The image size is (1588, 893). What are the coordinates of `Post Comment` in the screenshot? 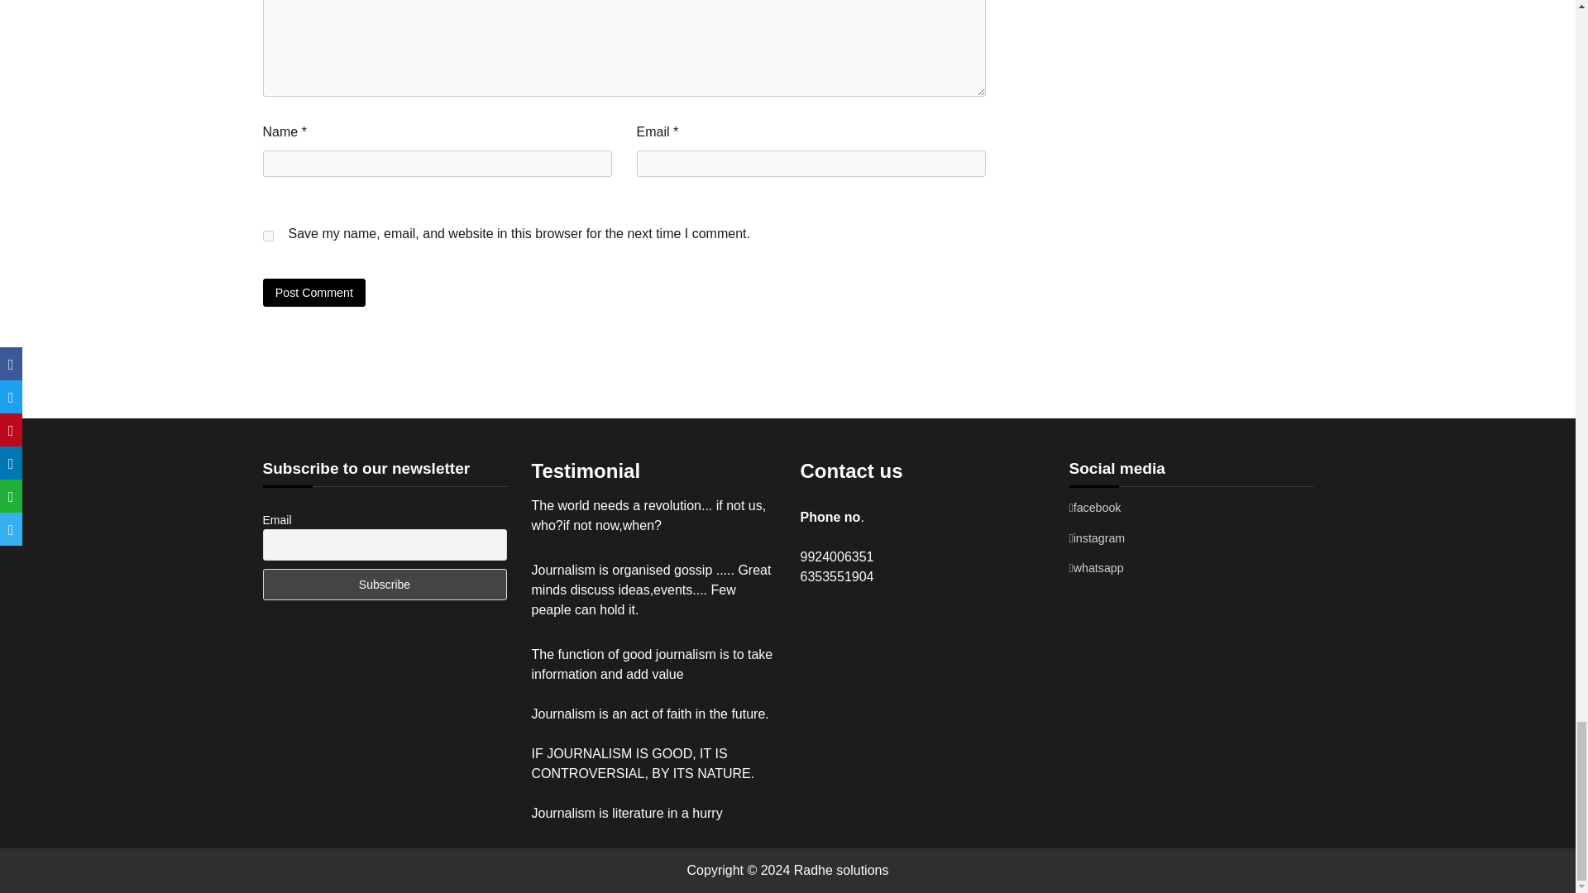 It's located at (314, 292).